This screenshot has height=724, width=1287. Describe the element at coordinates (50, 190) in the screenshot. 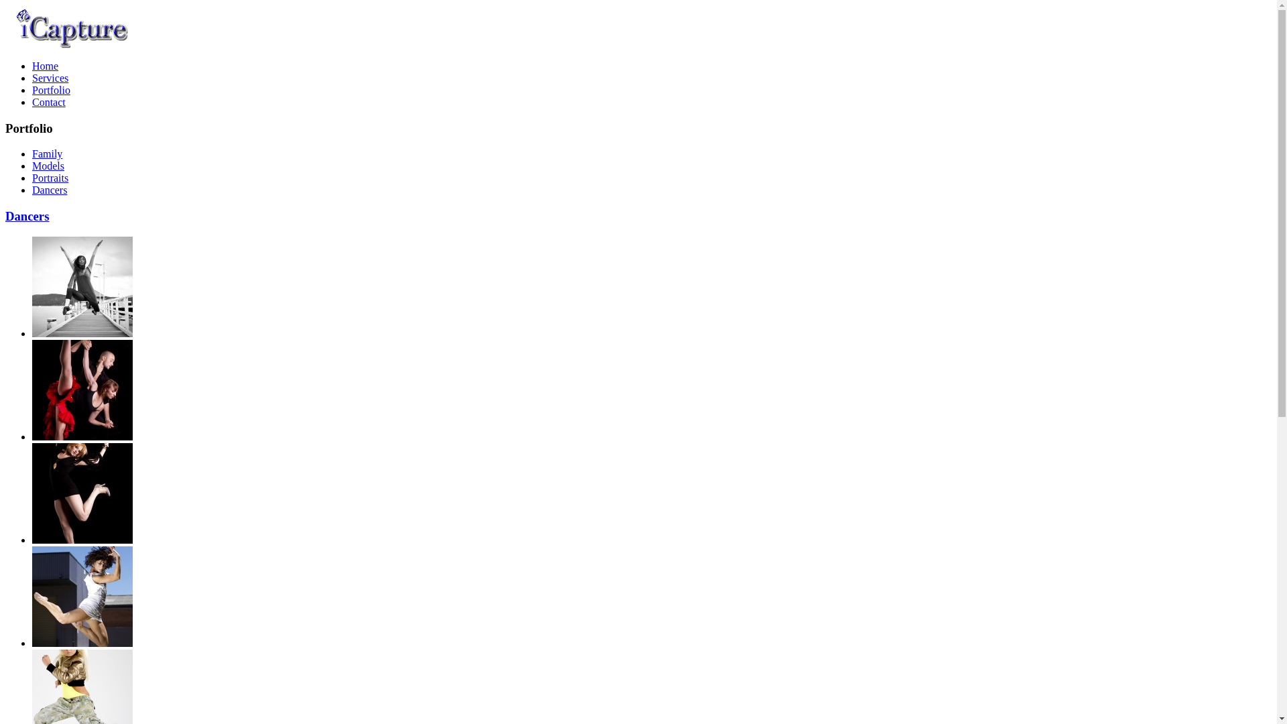

I see `Dancers` at that location.